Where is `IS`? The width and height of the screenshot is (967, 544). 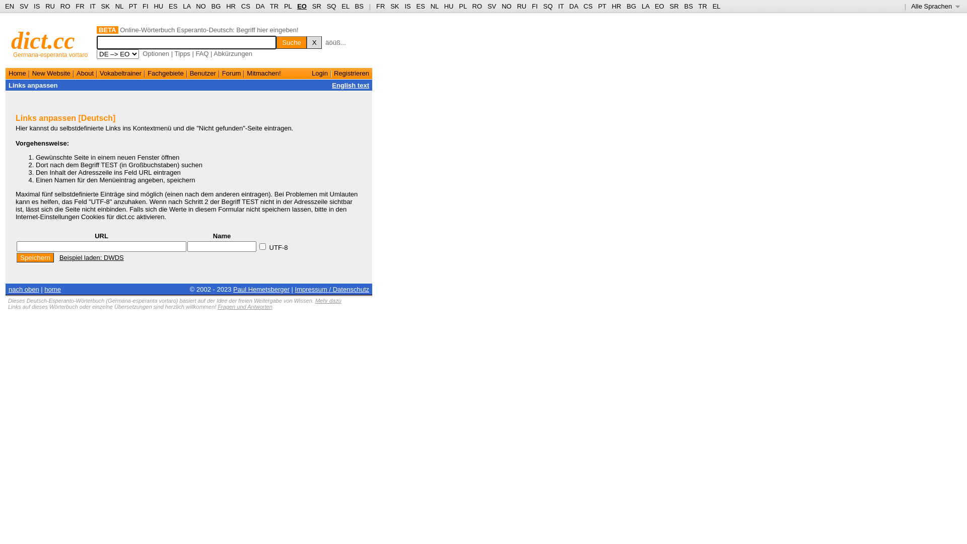
IS is located at coordinates (407, 6).